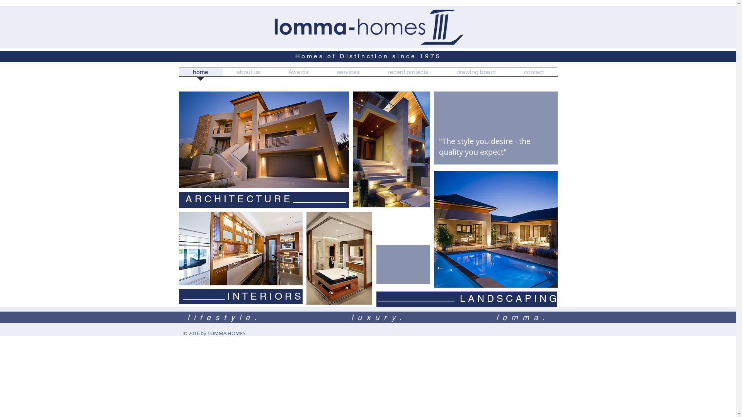  What do you see at coordinates (240, 249) in the screenshot?
I see `Lomma Homes` at bounding box center [240, 249].